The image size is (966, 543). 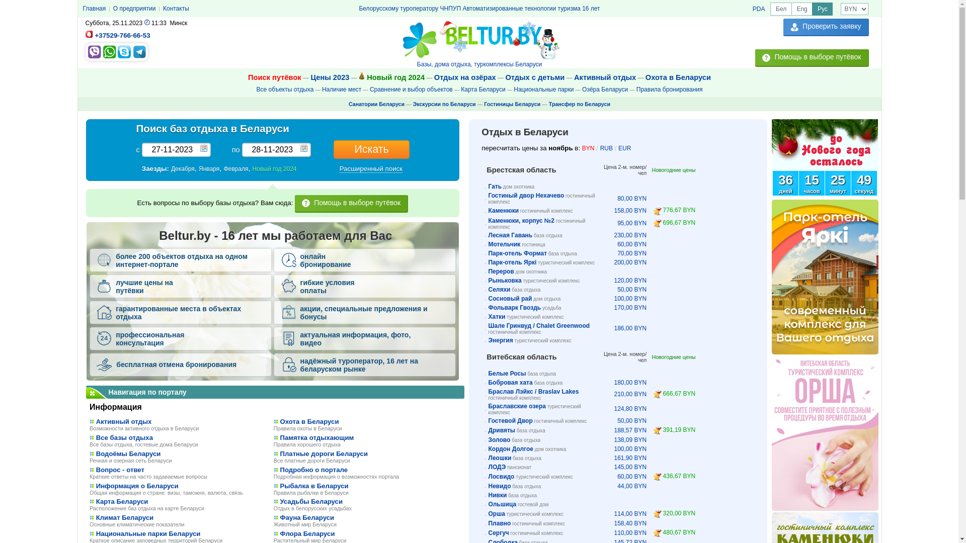 I want to click on BYN, so click(x=589, y=148).